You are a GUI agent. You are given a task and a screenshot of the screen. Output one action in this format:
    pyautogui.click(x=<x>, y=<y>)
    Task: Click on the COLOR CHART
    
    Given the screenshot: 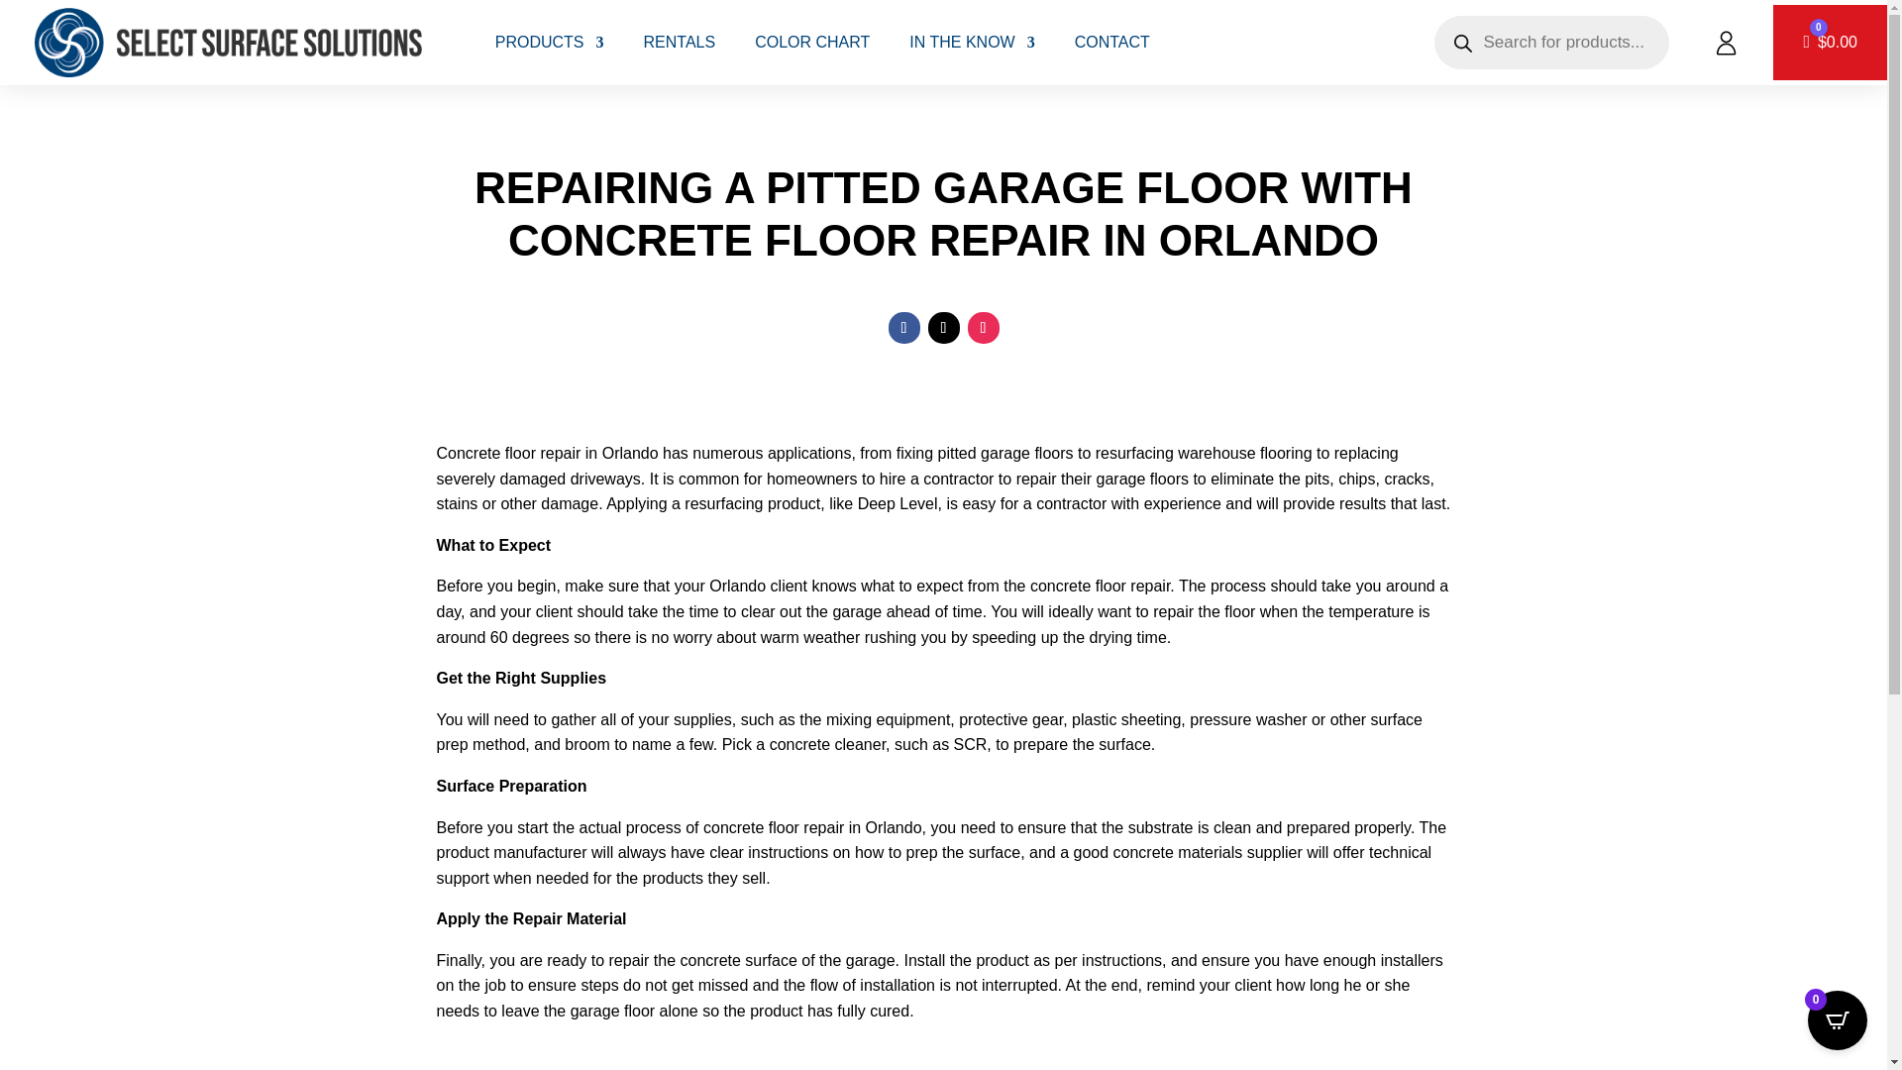 What is the action you would take?
    pyautogui.click(x=812, y=43)
    